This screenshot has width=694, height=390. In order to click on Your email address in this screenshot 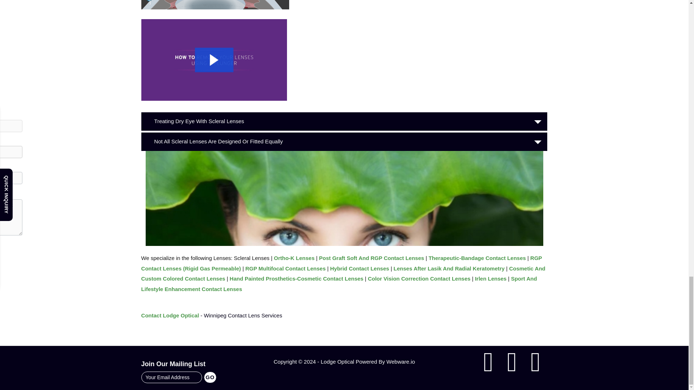, I will do `click(172, 377)`.